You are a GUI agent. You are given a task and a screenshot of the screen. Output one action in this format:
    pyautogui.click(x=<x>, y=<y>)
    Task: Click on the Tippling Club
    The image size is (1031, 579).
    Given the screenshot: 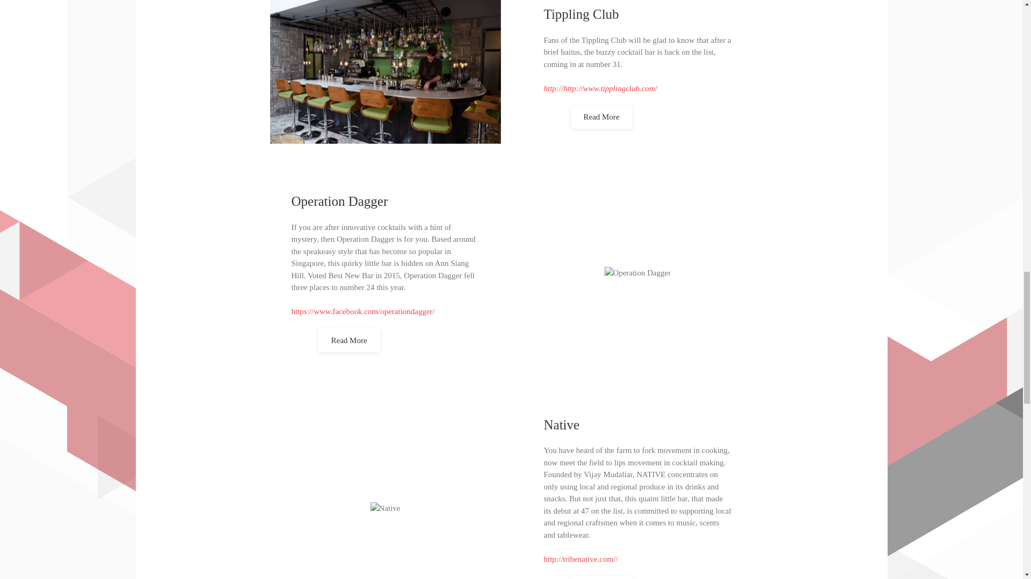 What is the action you would take?
    pyautogui.click(x=581, y=14)
    